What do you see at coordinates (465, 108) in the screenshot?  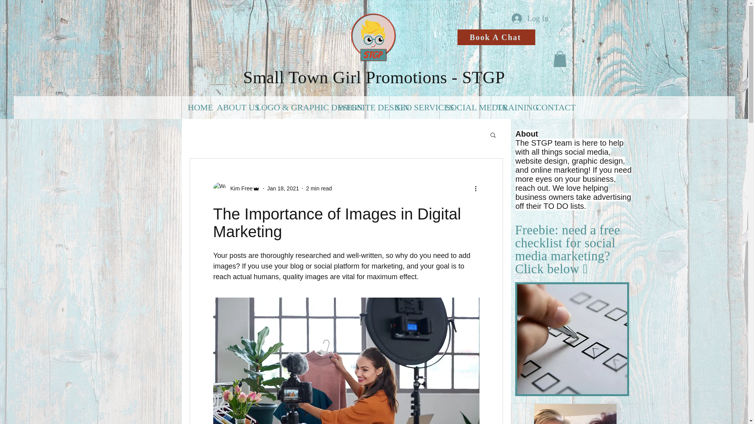 I see `SOCIAL MEDIA` at bounding box center [465, 108].